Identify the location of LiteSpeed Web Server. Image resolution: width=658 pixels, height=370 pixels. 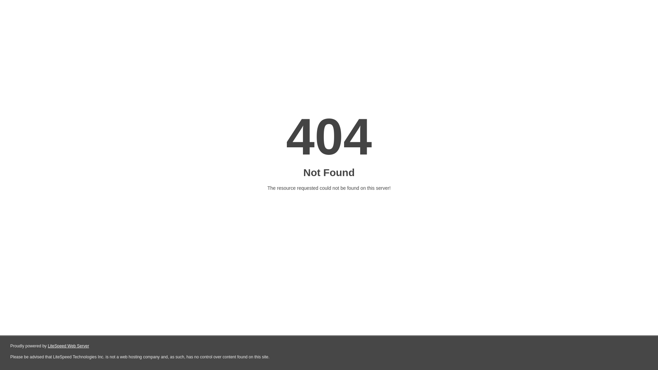
(69, 346).